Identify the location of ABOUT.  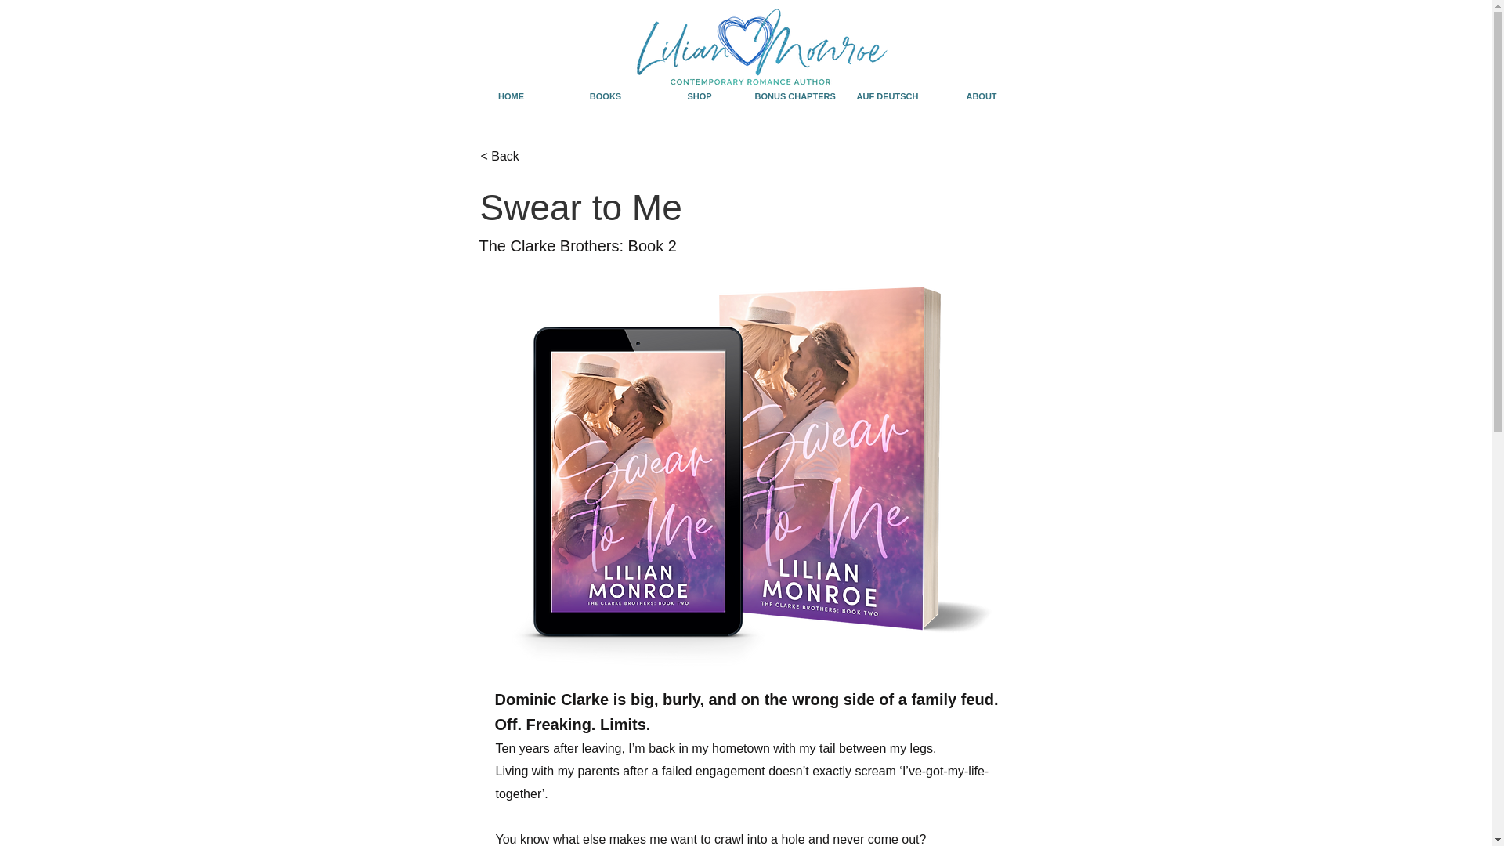
(982, 96).